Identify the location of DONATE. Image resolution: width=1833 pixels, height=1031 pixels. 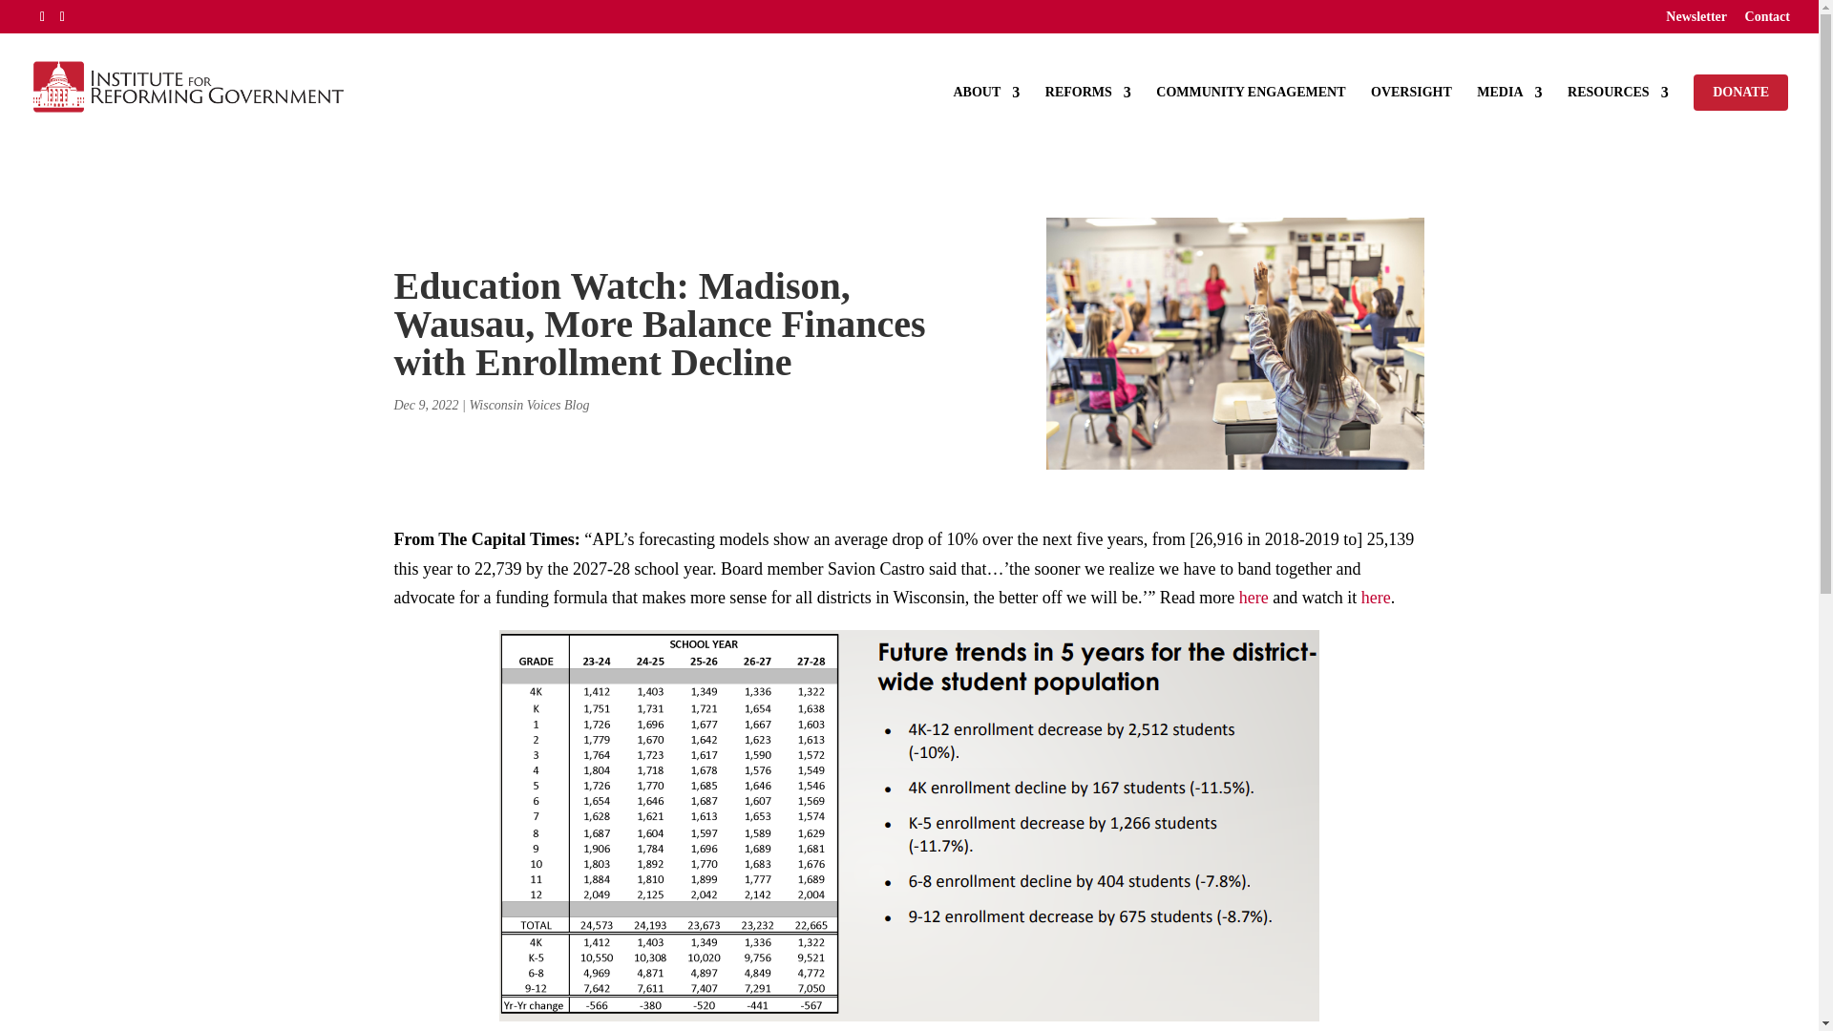
(1741, 92).